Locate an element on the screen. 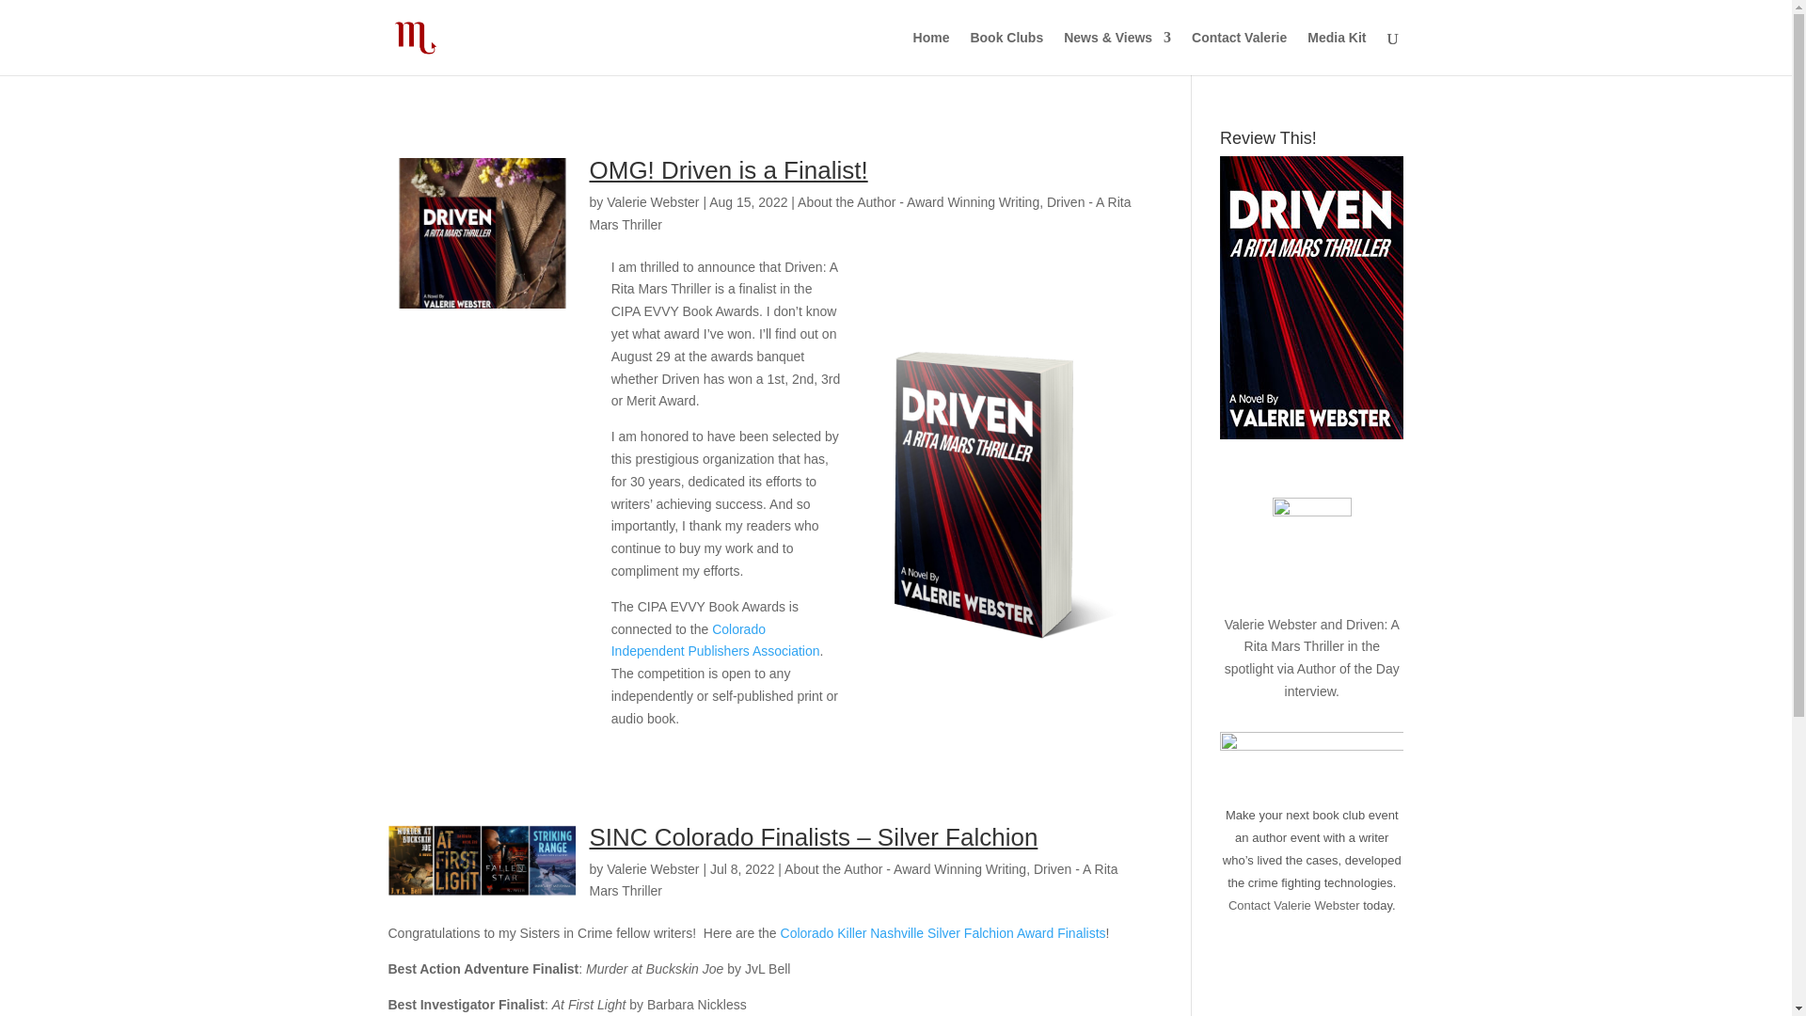 The height and width of the screenshot is (1016, 1806). Book Clubs is located at coordinates (1006, 53).